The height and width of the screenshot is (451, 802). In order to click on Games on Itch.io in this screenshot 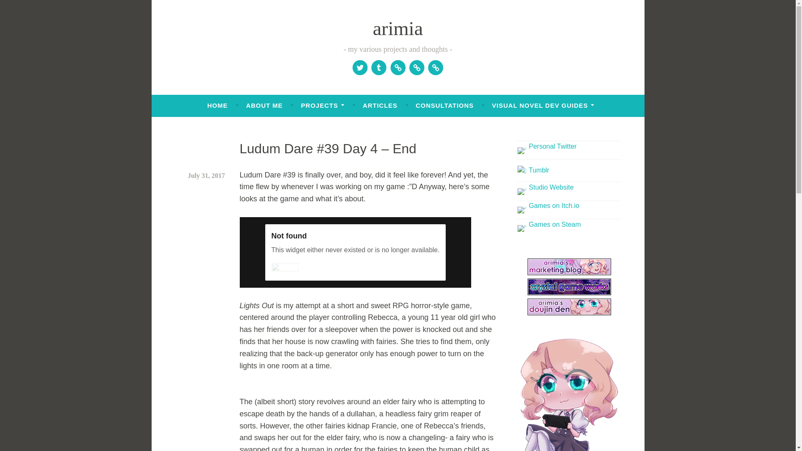, I will do `click(417, 68)`.